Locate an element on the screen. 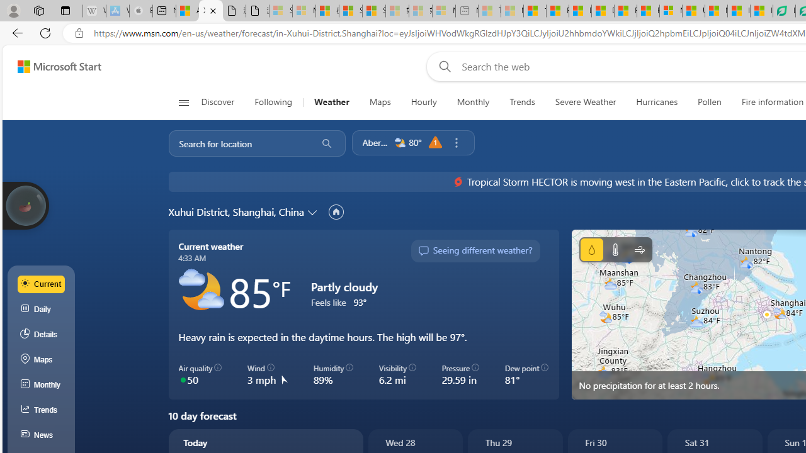  US Heat Deaths Soared To Record High Last Year is located at coordinates (693, 11).